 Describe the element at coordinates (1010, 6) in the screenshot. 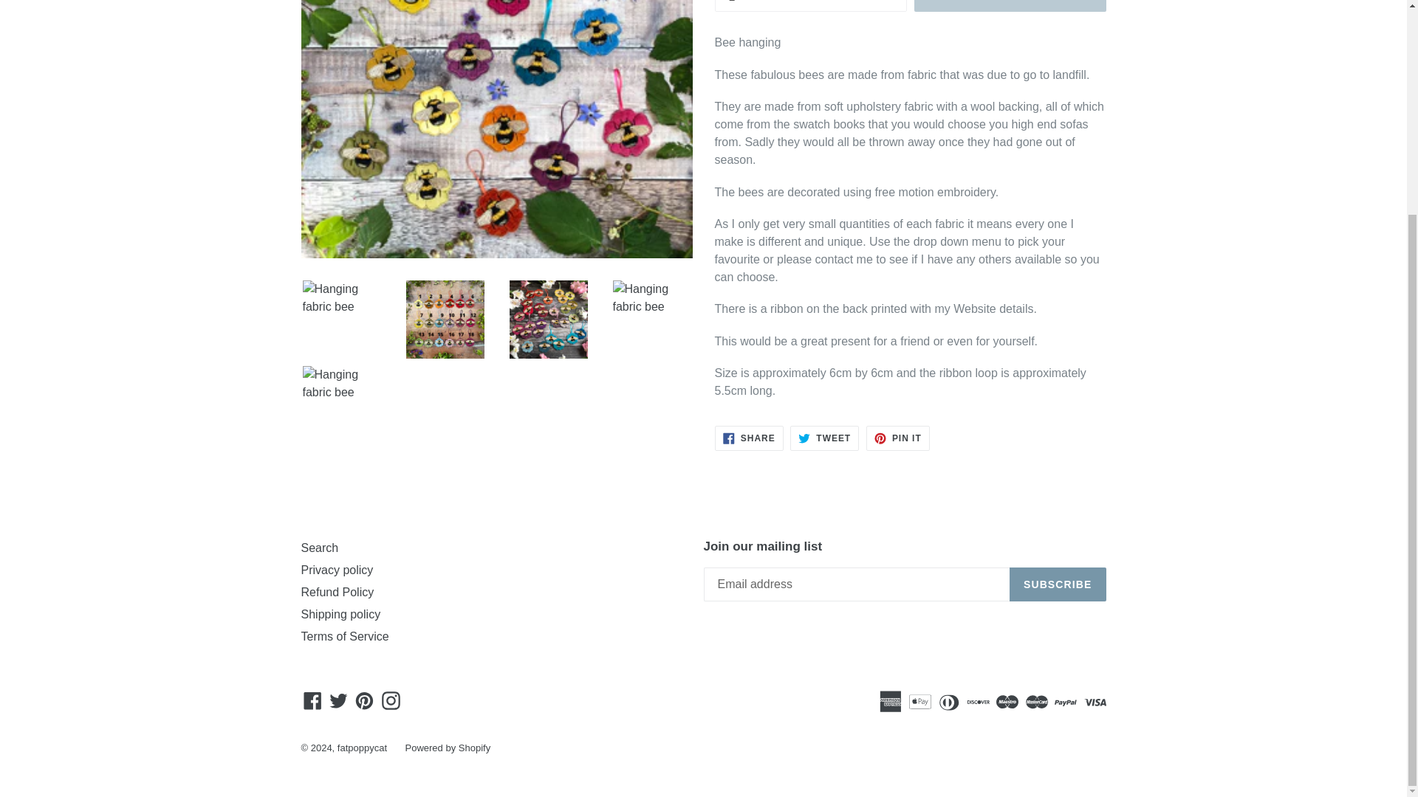

I see `SOLD OUT` at that location.